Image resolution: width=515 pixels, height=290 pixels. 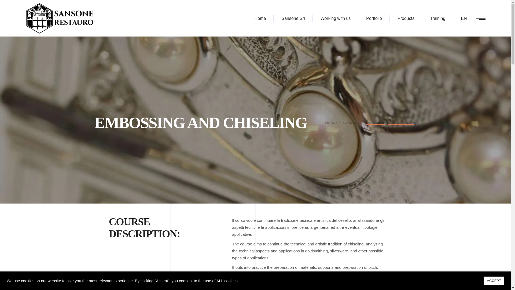 What do you see at coordinates (406, 18) in the screenshot?
I see `Products` at bounding box center [406, 18].